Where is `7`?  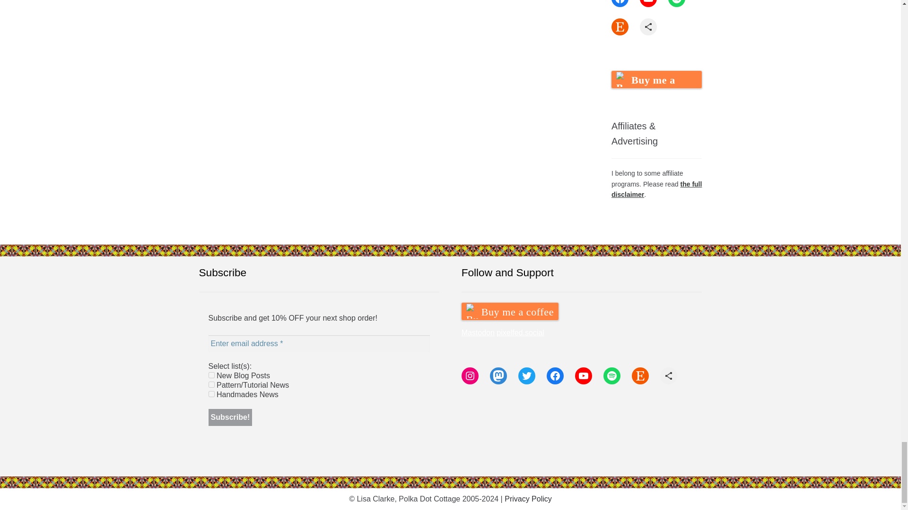
7 is located at coordinates (211, 394).